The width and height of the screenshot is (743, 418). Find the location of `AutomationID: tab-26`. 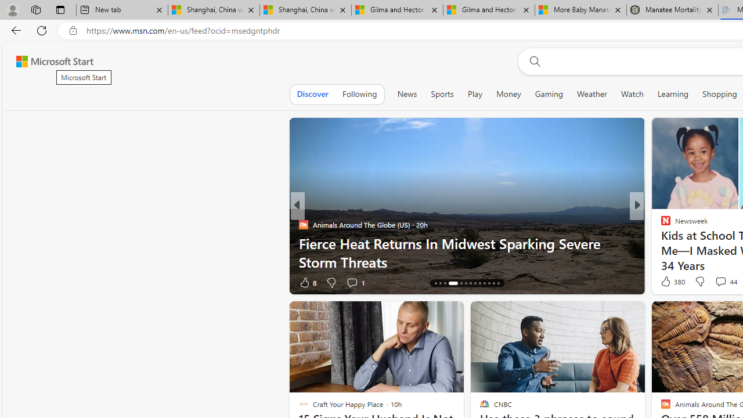

AutomationID: tab-26 is located at coordinates (498, 283).